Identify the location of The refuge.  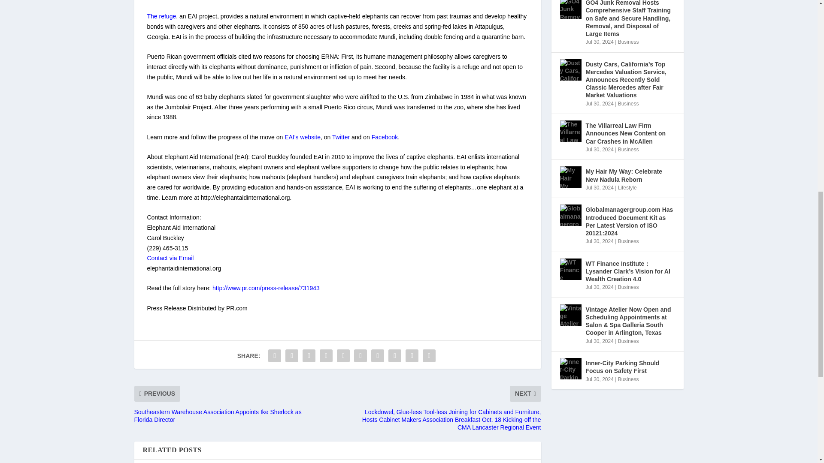
(161, 16).